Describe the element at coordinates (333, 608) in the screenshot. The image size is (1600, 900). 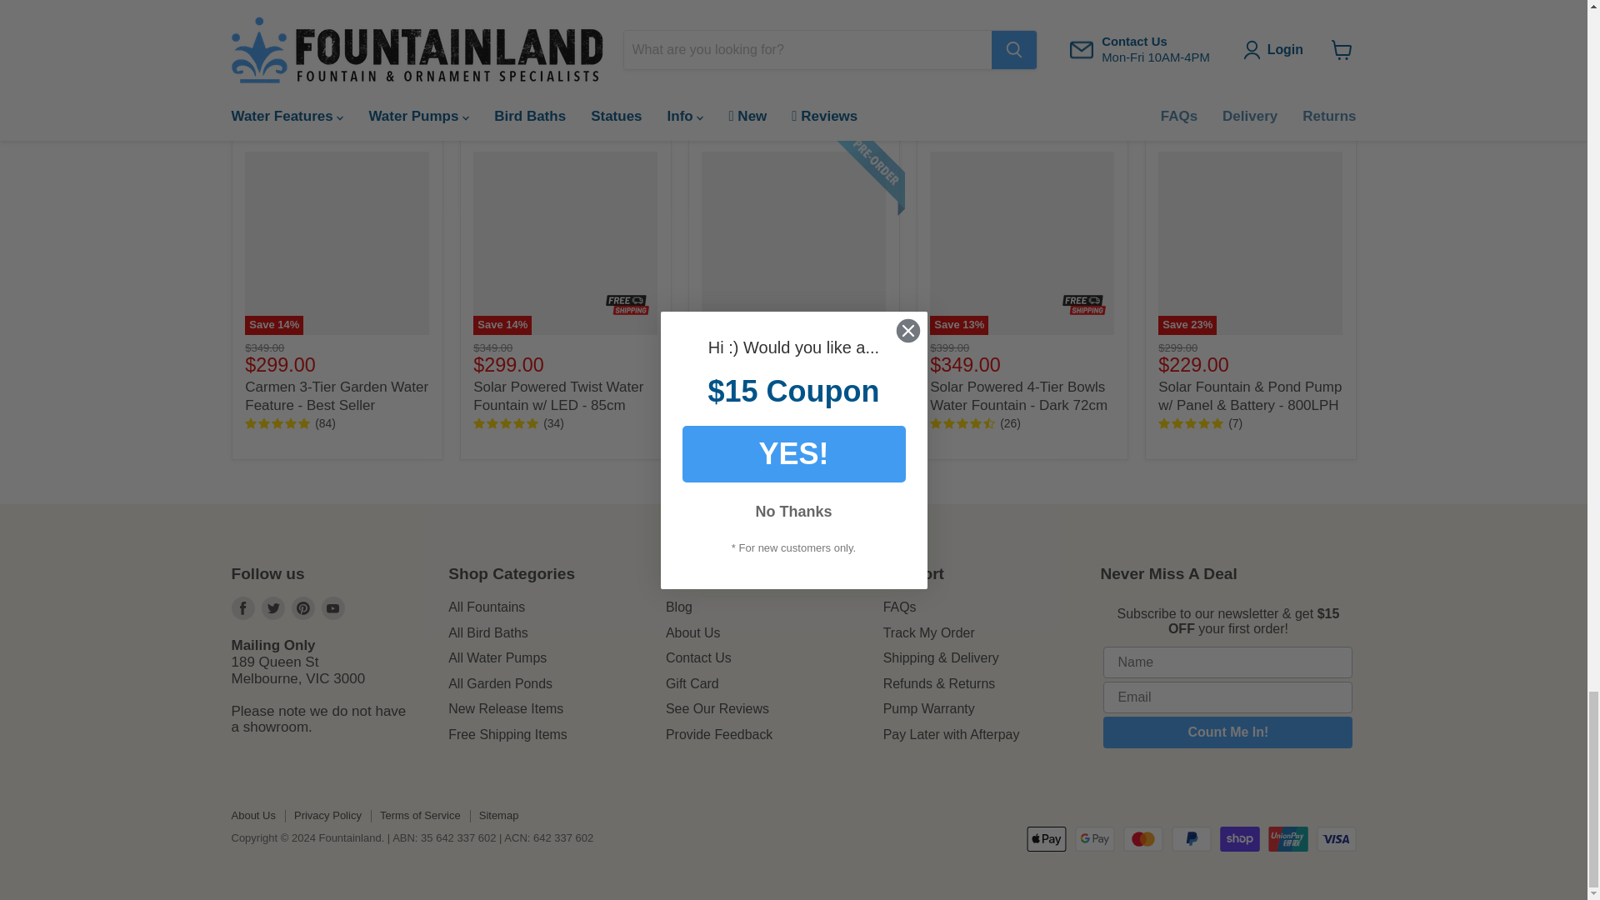
I see `Youtube` at that location.